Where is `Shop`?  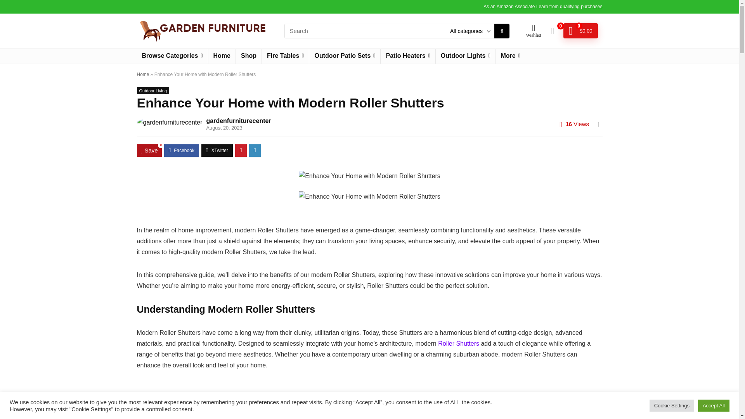
Shop is located at coordinates (248, 56).